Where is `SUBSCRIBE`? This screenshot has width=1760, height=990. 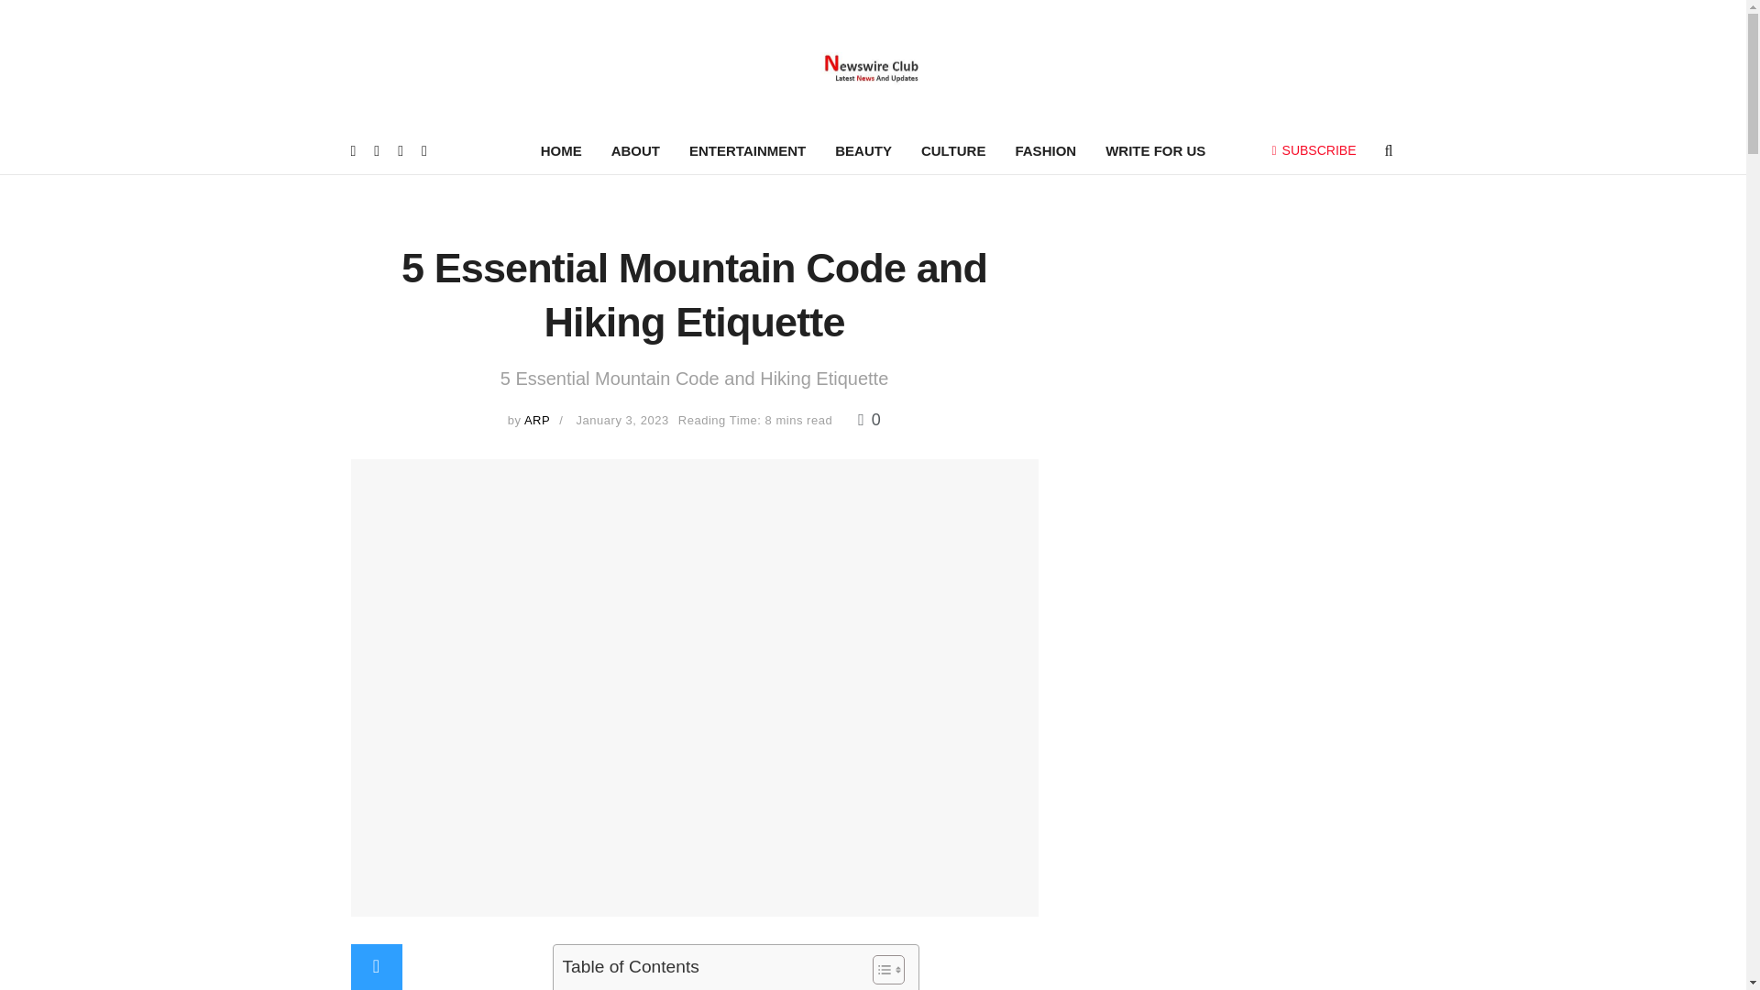
SUBSCRIBE is located at coordinates (1314, 149).